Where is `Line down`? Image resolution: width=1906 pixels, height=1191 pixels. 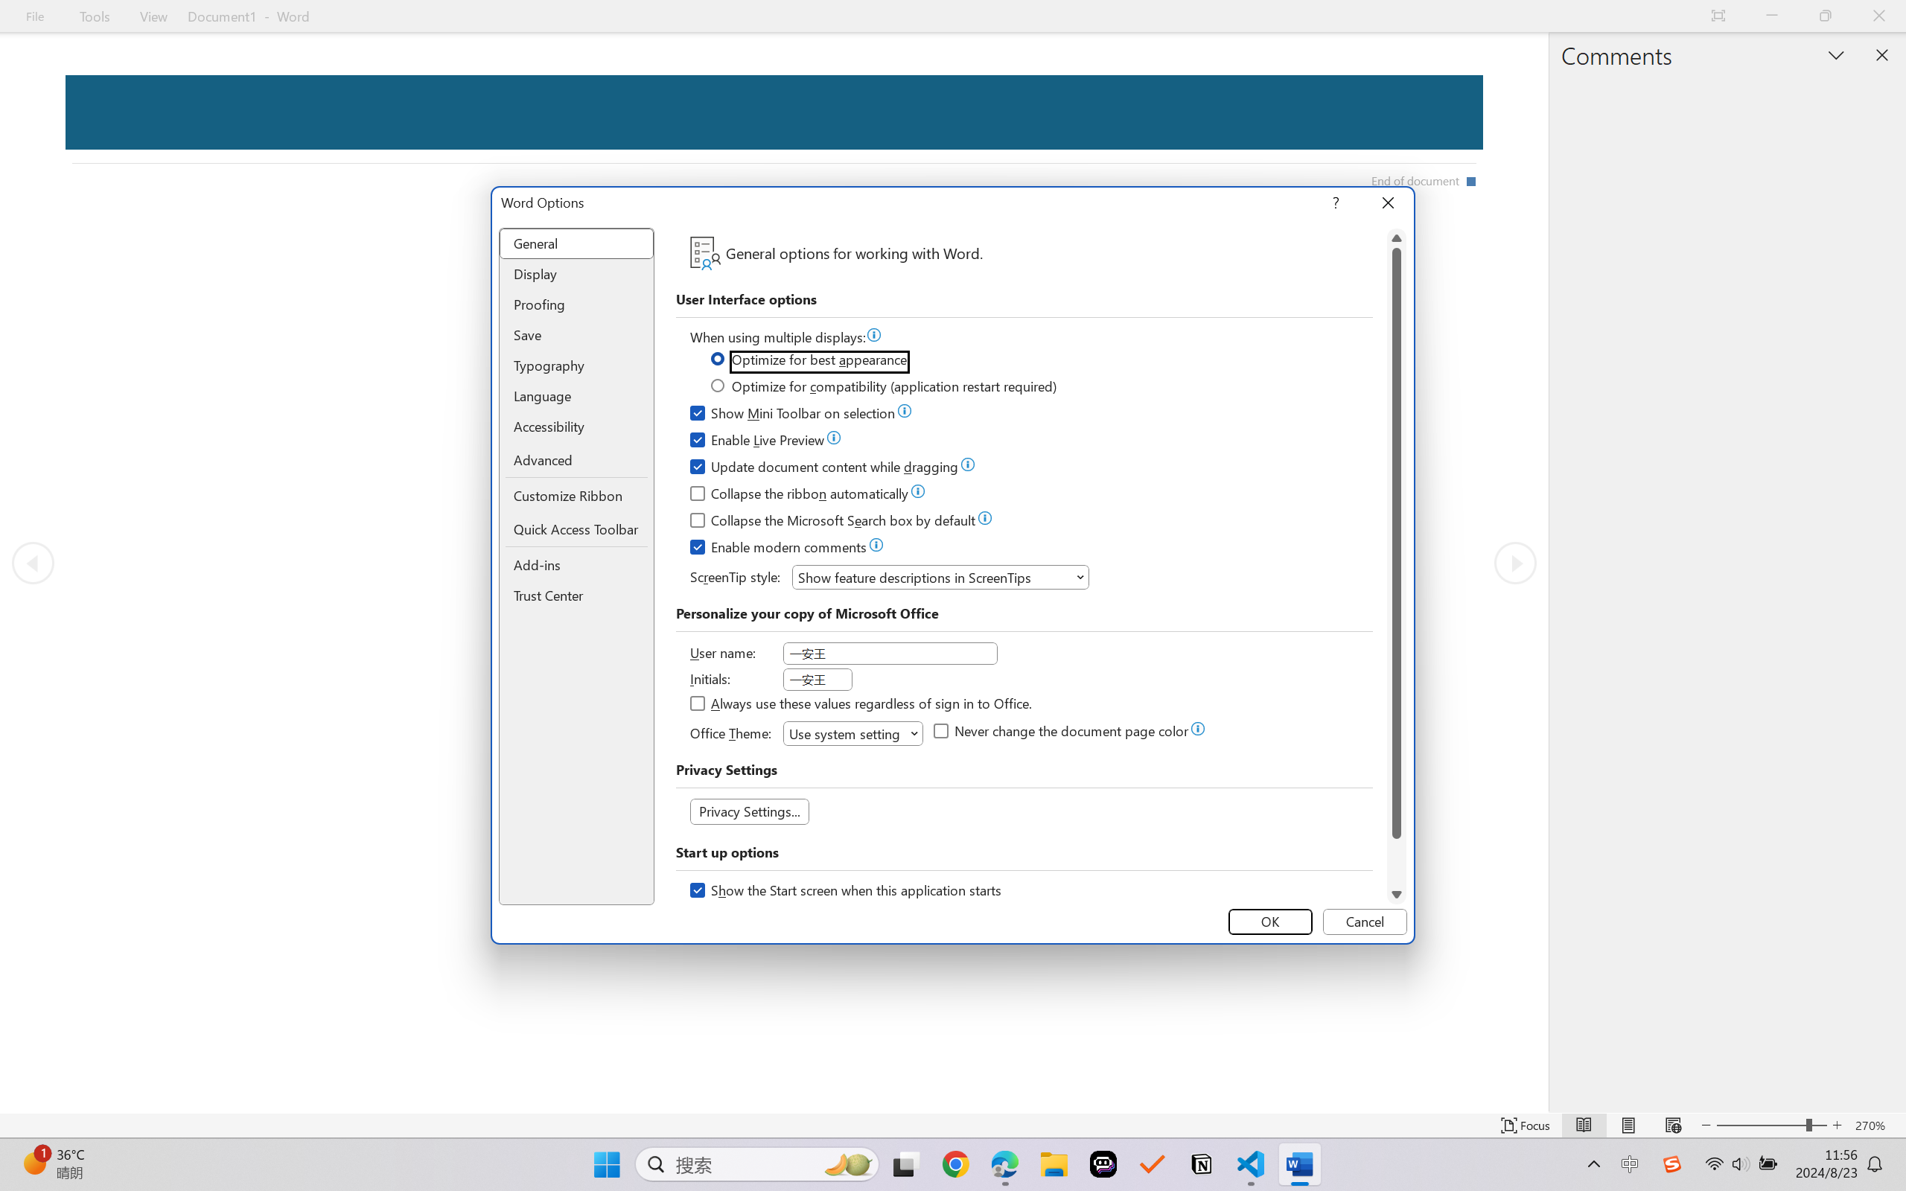
Line down is located at coordinates (1397, 894).